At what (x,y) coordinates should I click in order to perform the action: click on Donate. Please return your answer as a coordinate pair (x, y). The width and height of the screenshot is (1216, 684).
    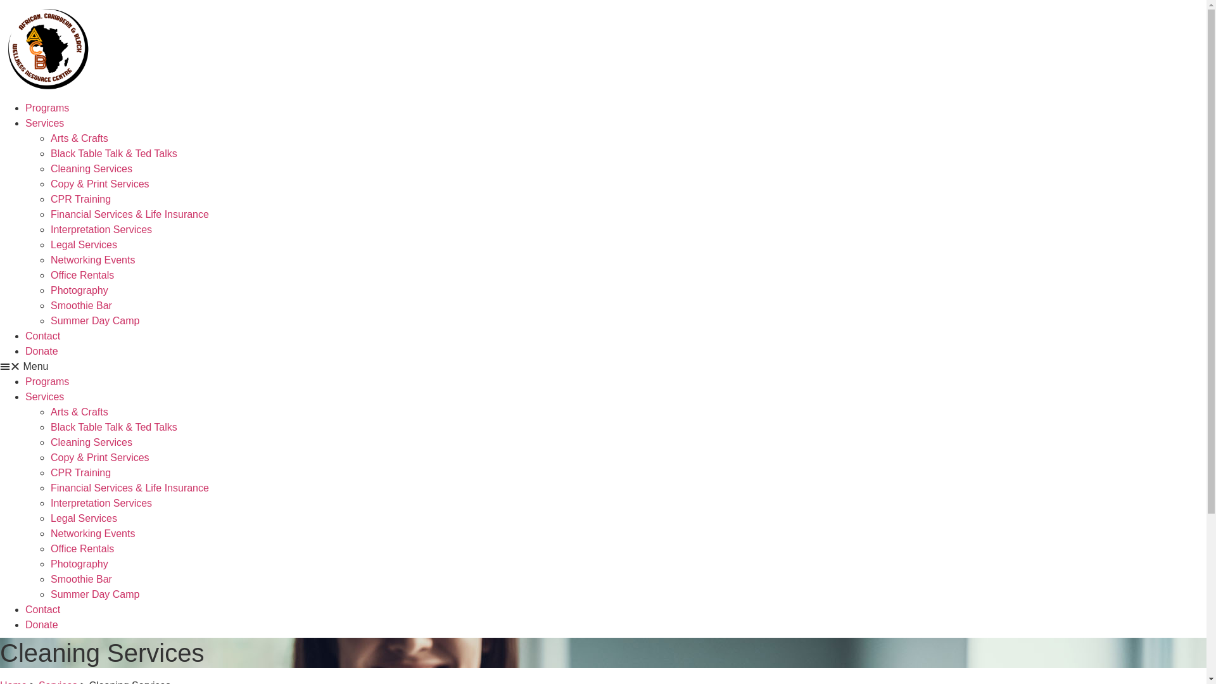
    Looking at the image, I should click on (42, 351).